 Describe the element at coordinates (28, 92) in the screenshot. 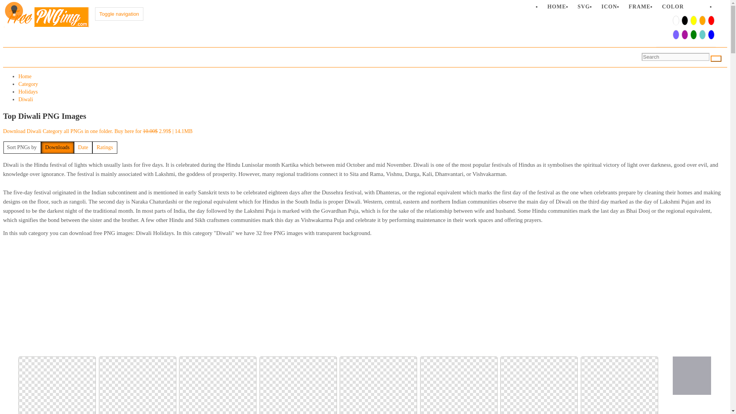

I see `Holidays` at that location.